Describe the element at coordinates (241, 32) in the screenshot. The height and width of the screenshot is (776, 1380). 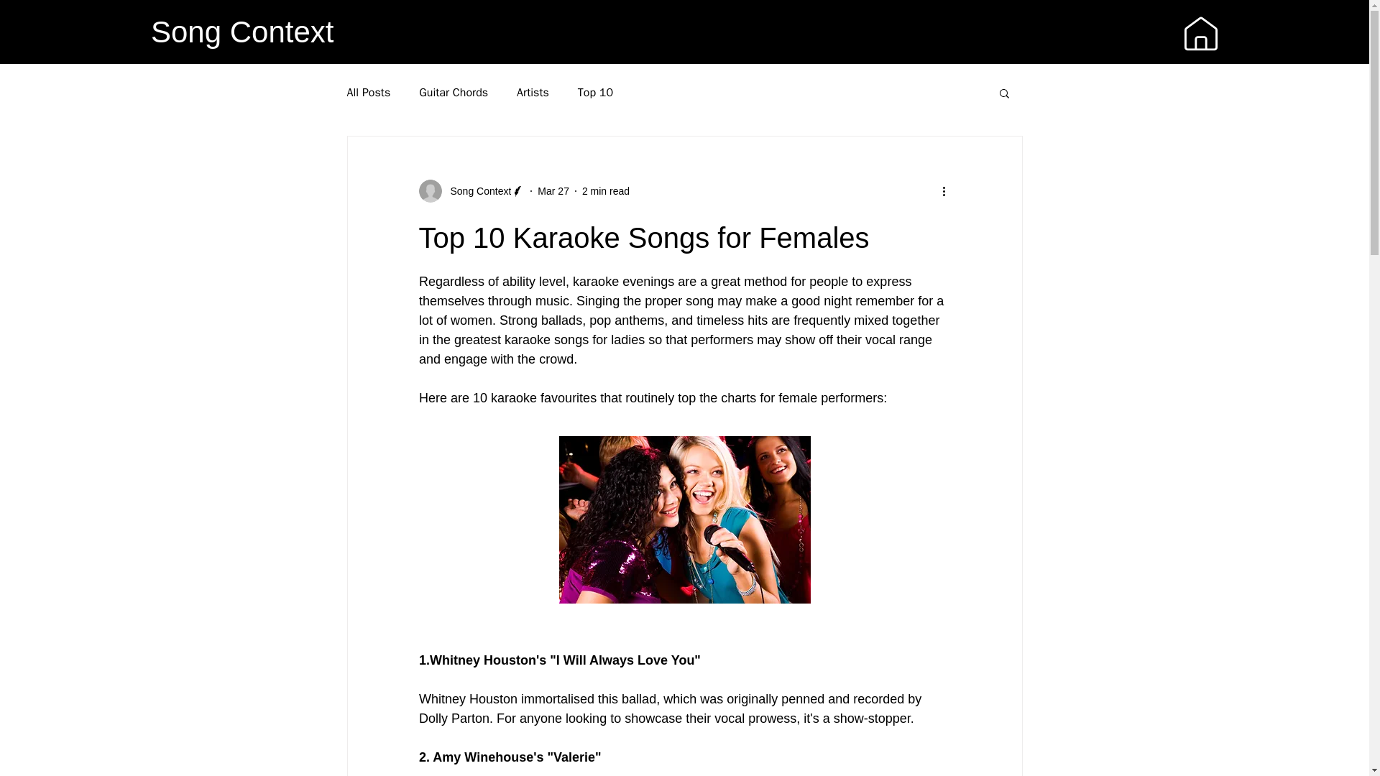
I see `Song Context` at that location.